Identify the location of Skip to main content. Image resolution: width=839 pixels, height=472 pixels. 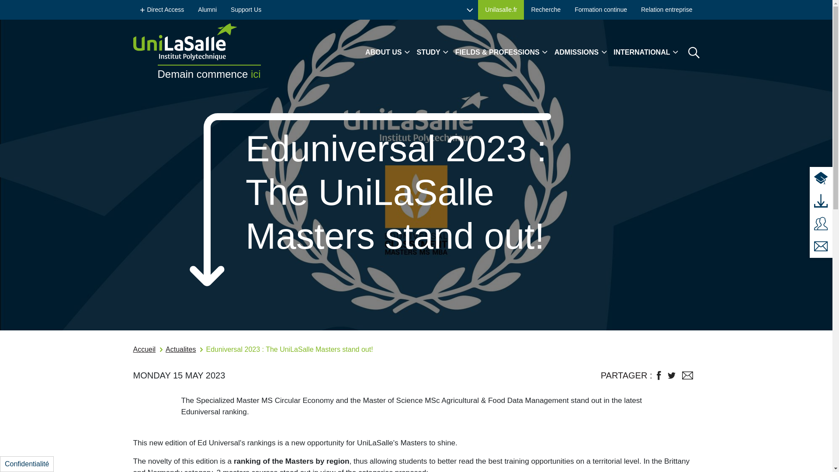
(35, 6).